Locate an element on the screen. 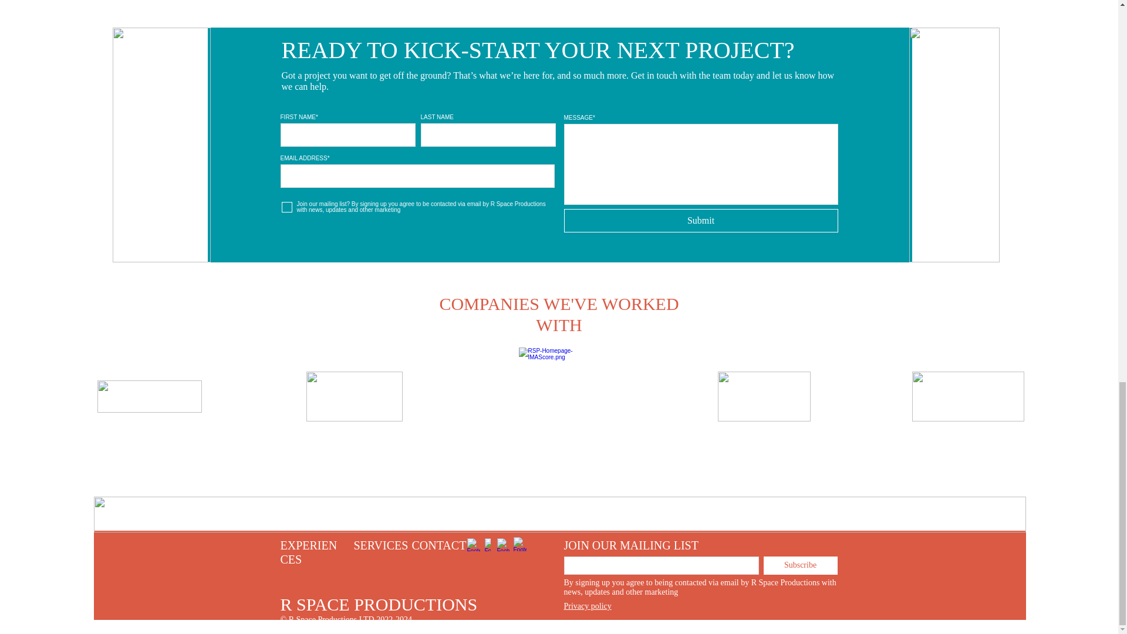  EXPERIENCES is located at coordinates (309, 552).